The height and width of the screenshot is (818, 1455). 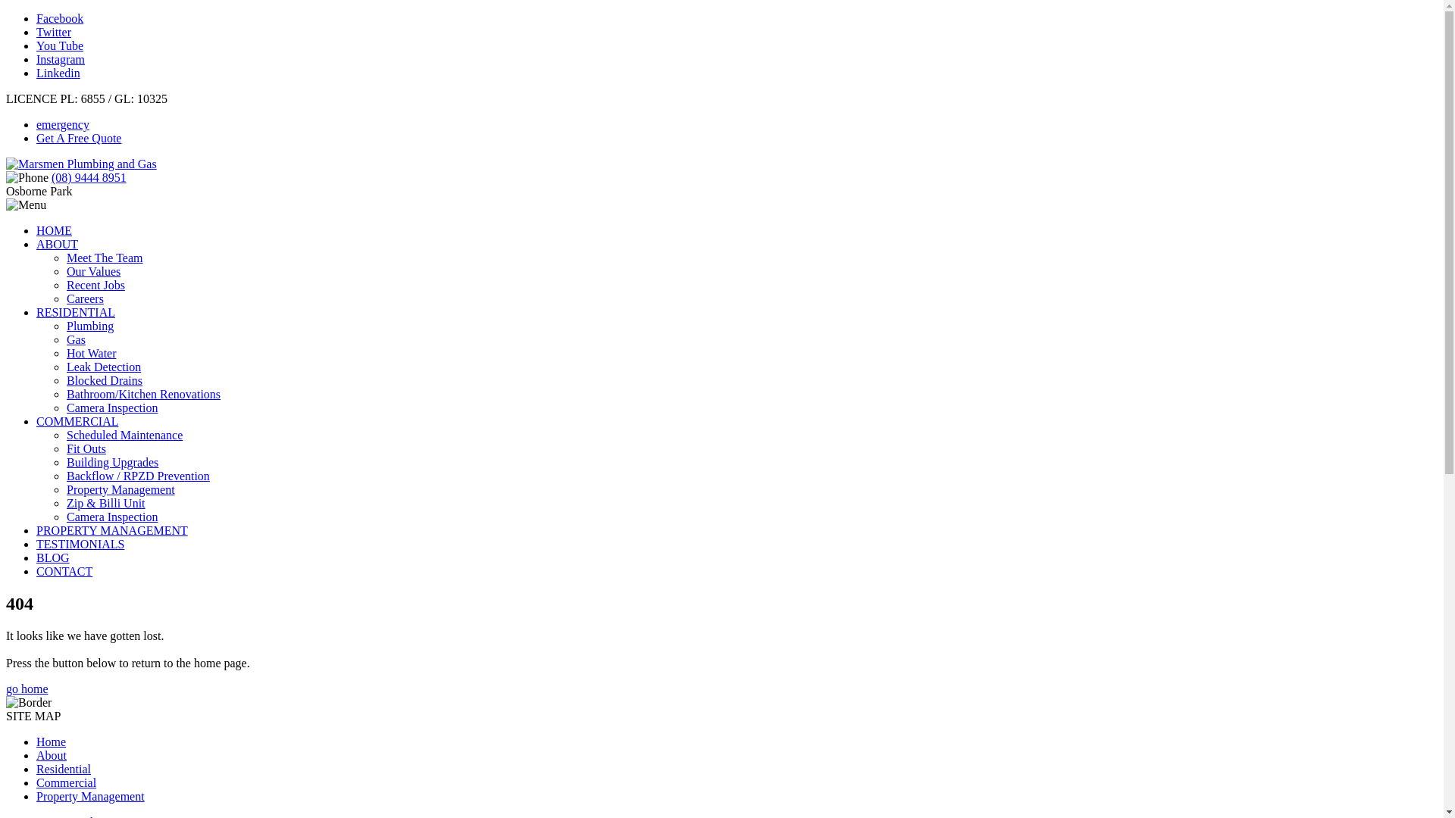 I want to click on Meet The Team, so click(x=105, y=258).